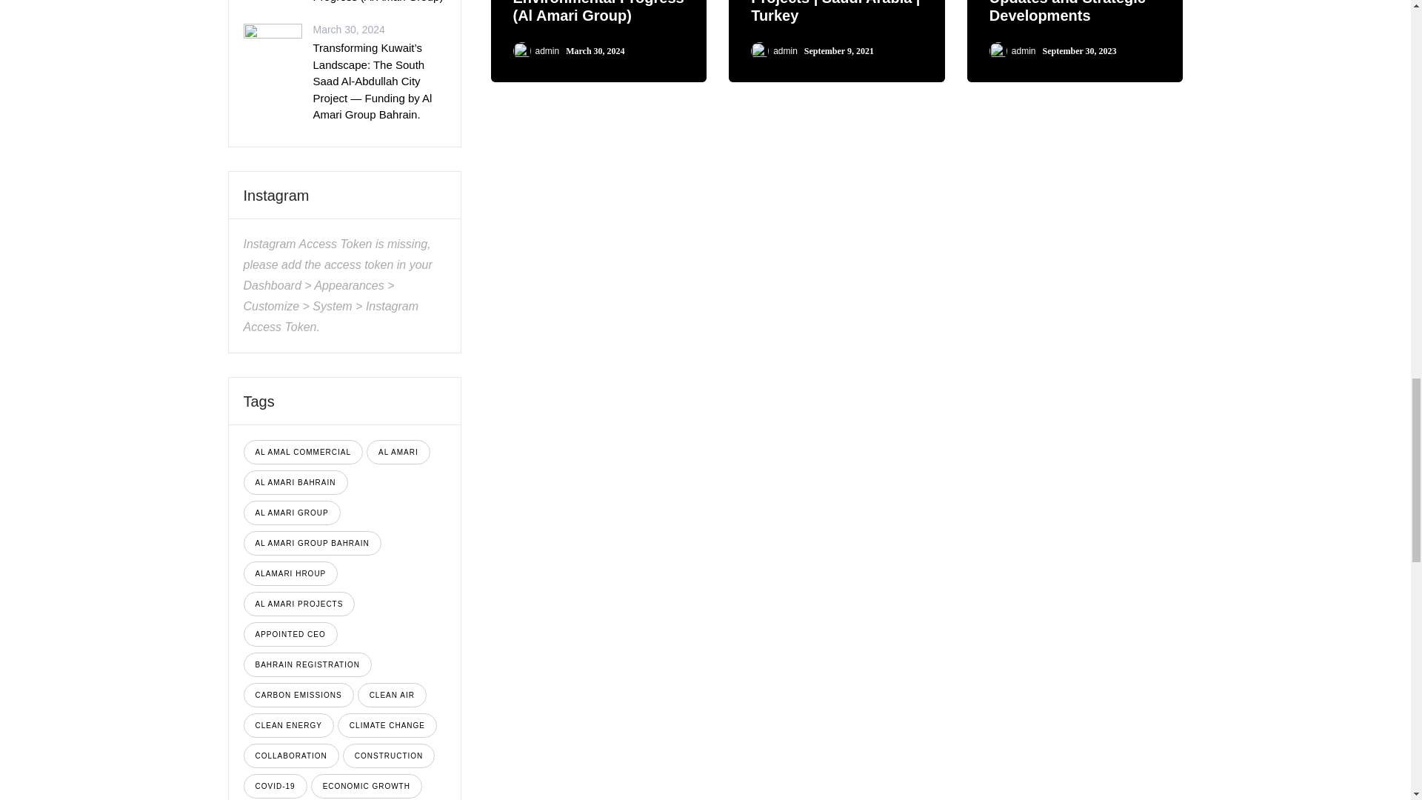  What do you see at coordinates (547, 50) in the screenshot?
I see `Posts by admin` at bounding box center [547, 50].